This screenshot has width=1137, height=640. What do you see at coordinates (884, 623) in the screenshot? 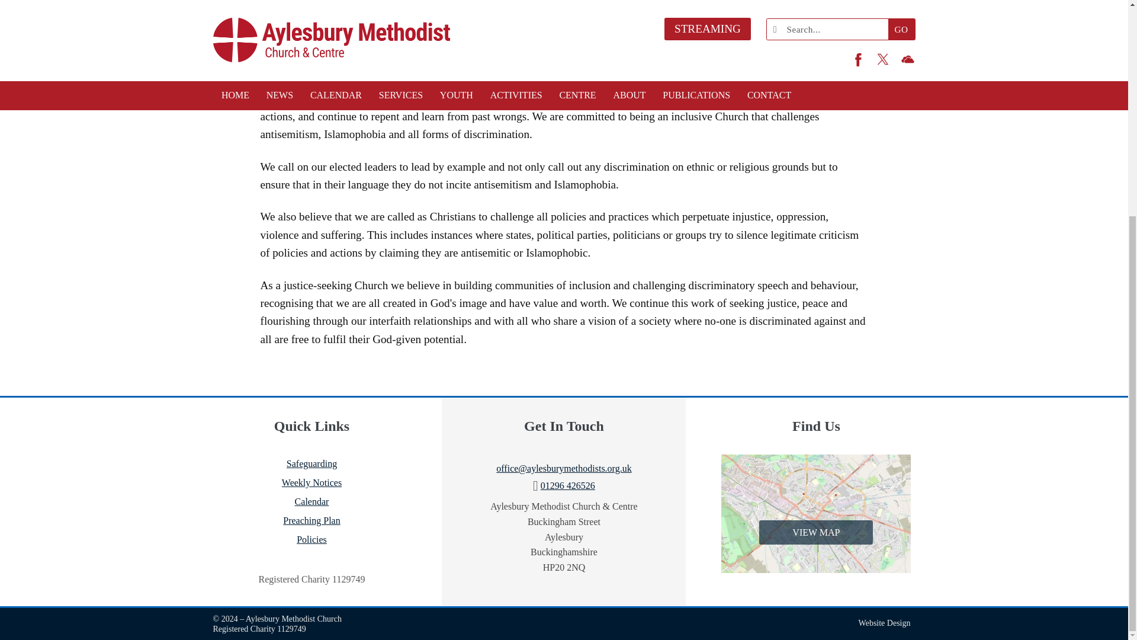
I see `Website Design` at bounding box center [884, 623].